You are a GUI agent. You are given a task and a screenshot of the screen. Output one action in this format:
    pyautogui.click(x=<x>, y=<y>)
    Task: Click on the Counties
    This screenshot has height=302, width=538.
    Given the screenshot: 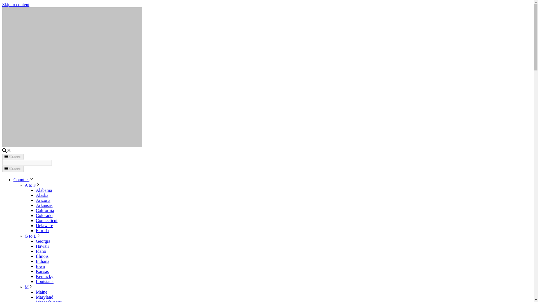 What is the action you would take?
    pyautogui.click(x=24, y=180)
    